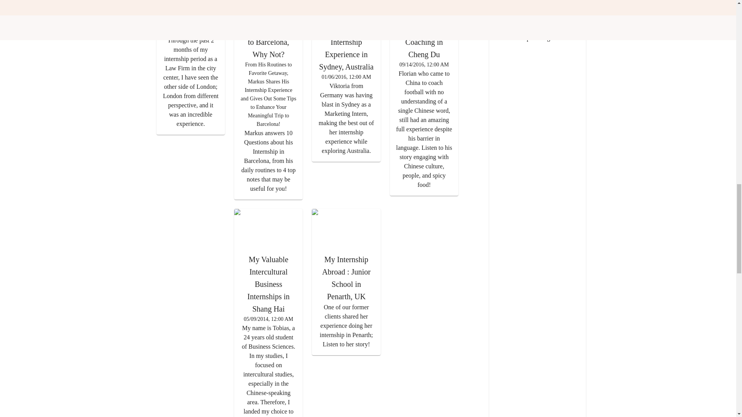 This screenshot has height=417, width=742. What do you see at coordinates (533, 38) in the screenshot?
I see `Internships in England` at bounding box center [533, 38].